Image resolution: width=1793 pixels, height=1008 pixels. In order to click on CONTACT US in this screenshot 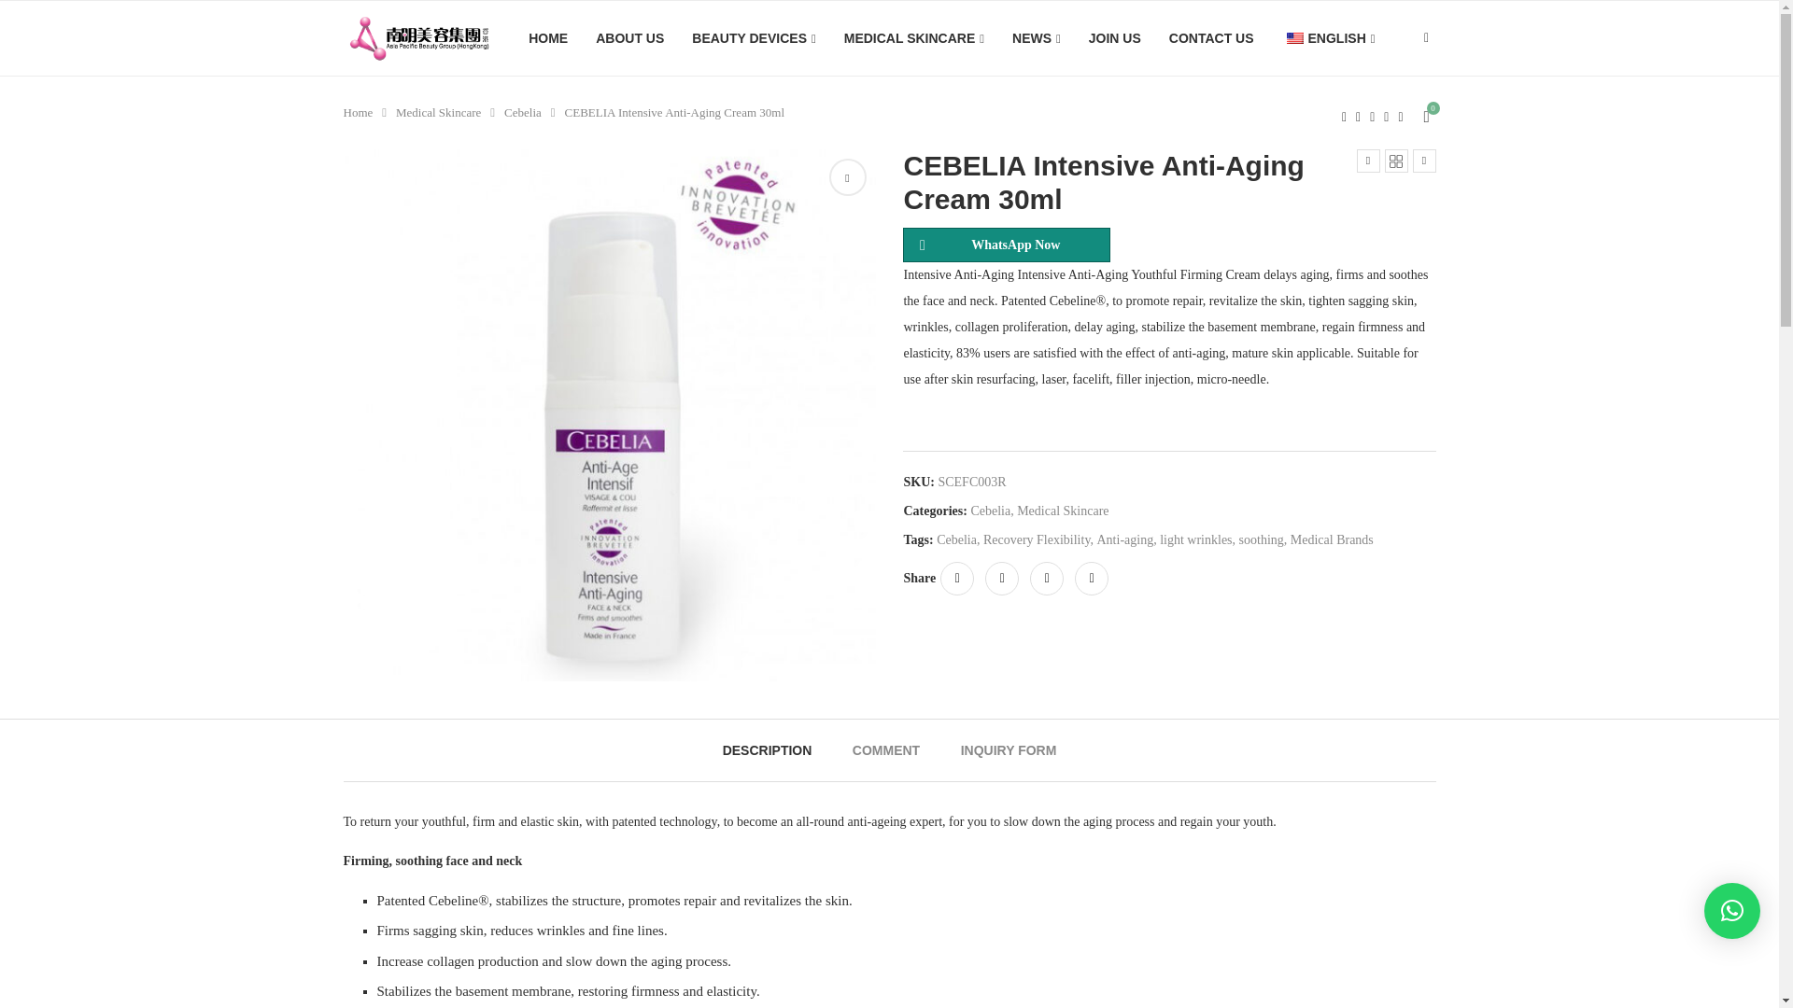, I will do `click(1210, 38)`.